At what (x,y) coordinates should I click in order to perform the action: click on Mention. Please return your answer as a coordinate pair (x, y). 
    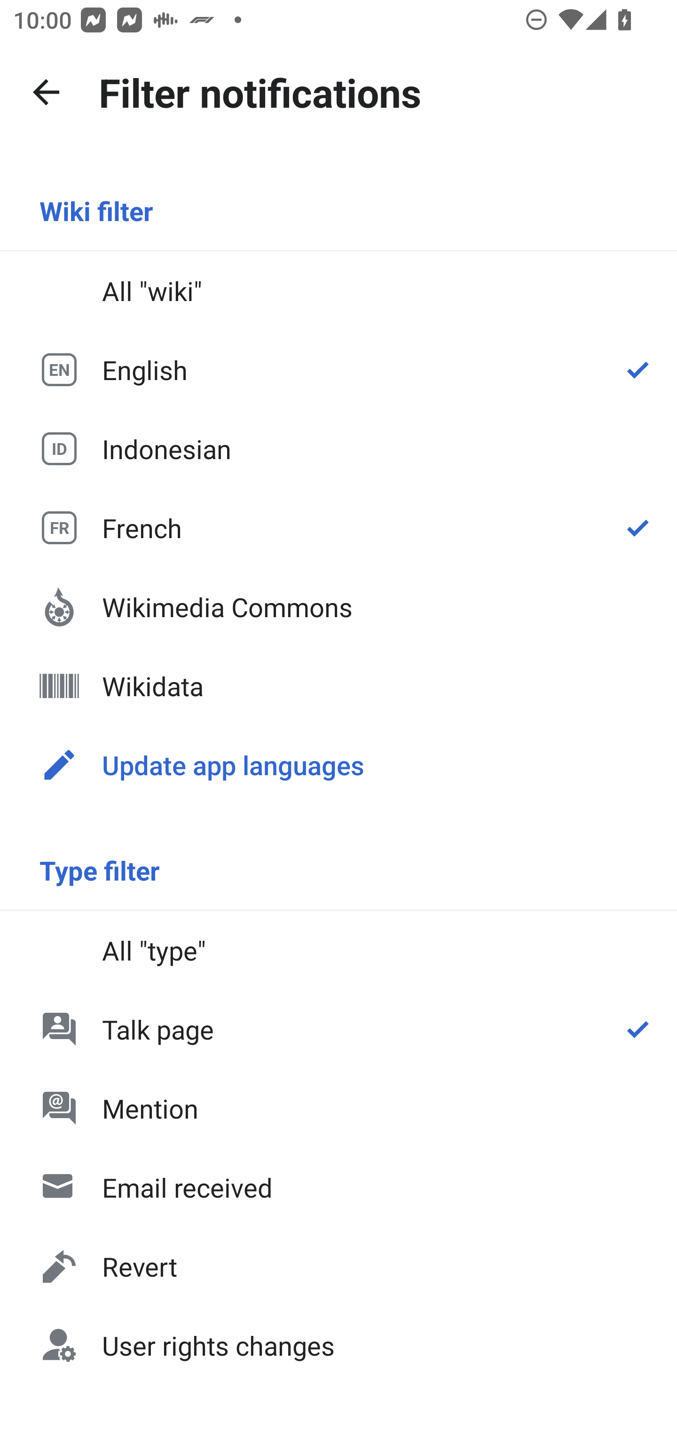
    Looking at the image, I should click on (338, 1108).